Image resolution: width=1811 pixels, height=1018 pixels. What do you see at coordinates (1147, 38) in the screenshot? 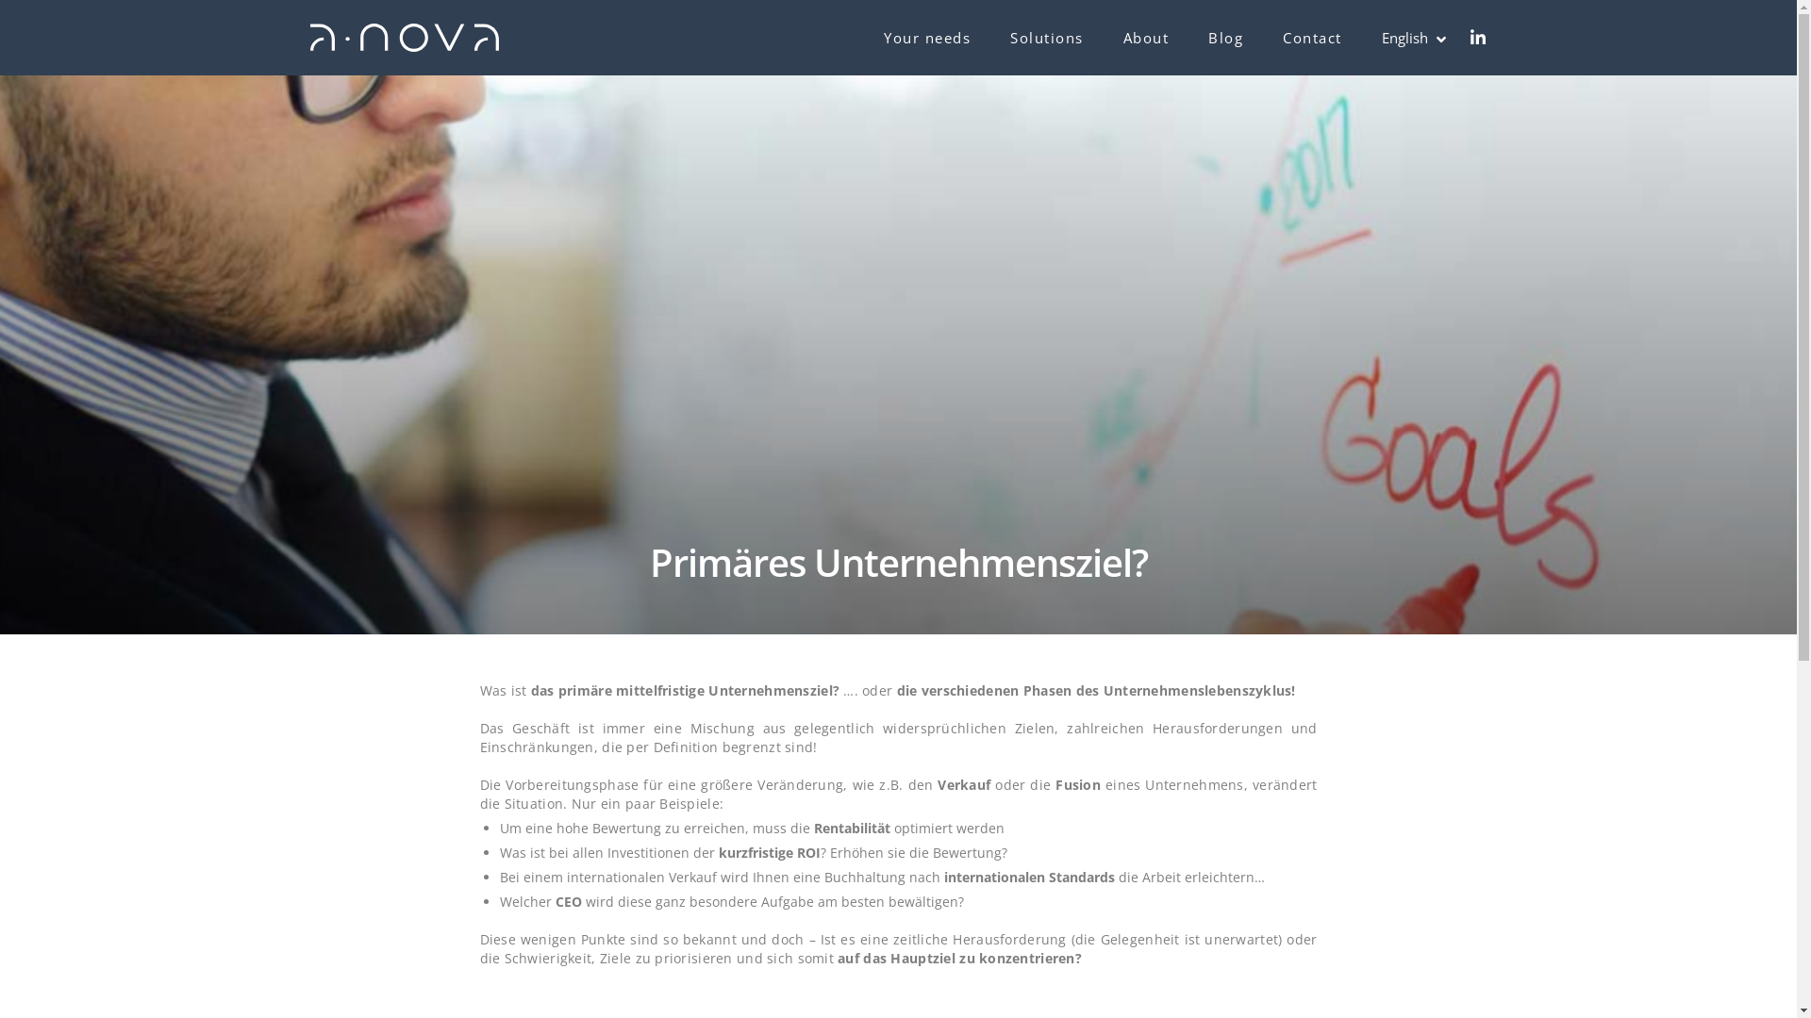
I see `About` at bounding box center [1147, 38].